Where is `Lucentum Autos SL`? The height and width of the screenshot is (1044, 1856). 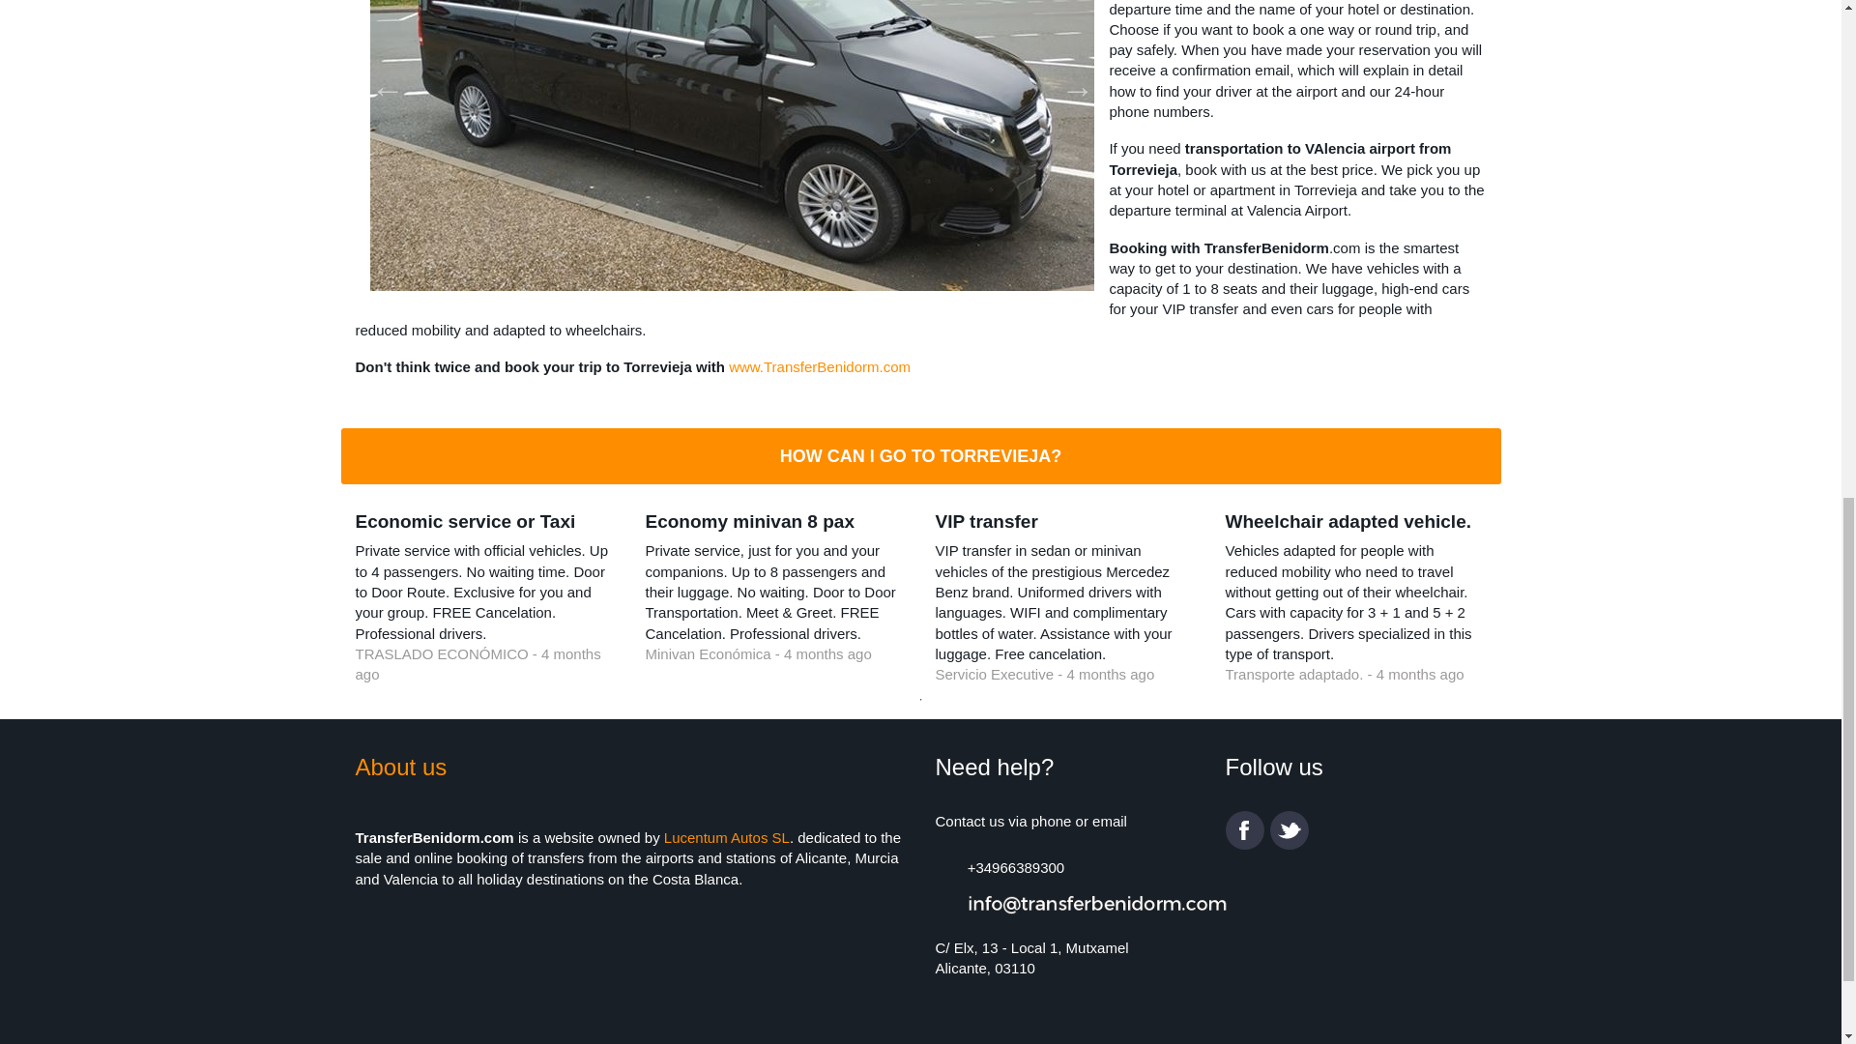 Lucentum Autos SL is located at coordinates (727, 837).